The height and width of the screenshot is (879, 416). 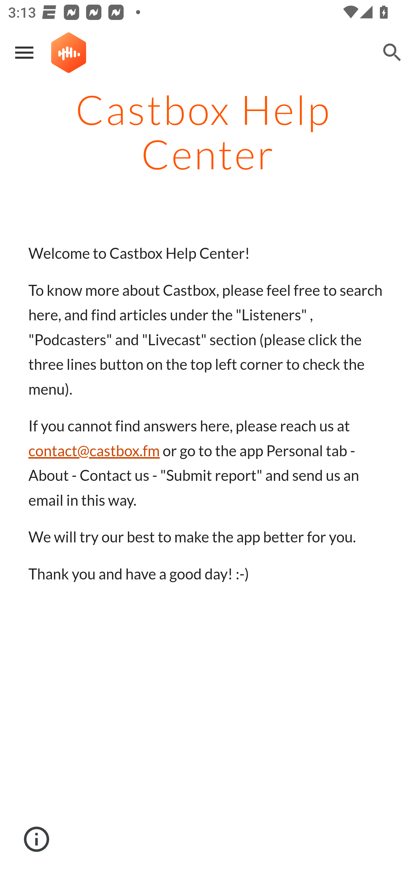 I want to click on Site actions, so click(x=37, y=839).